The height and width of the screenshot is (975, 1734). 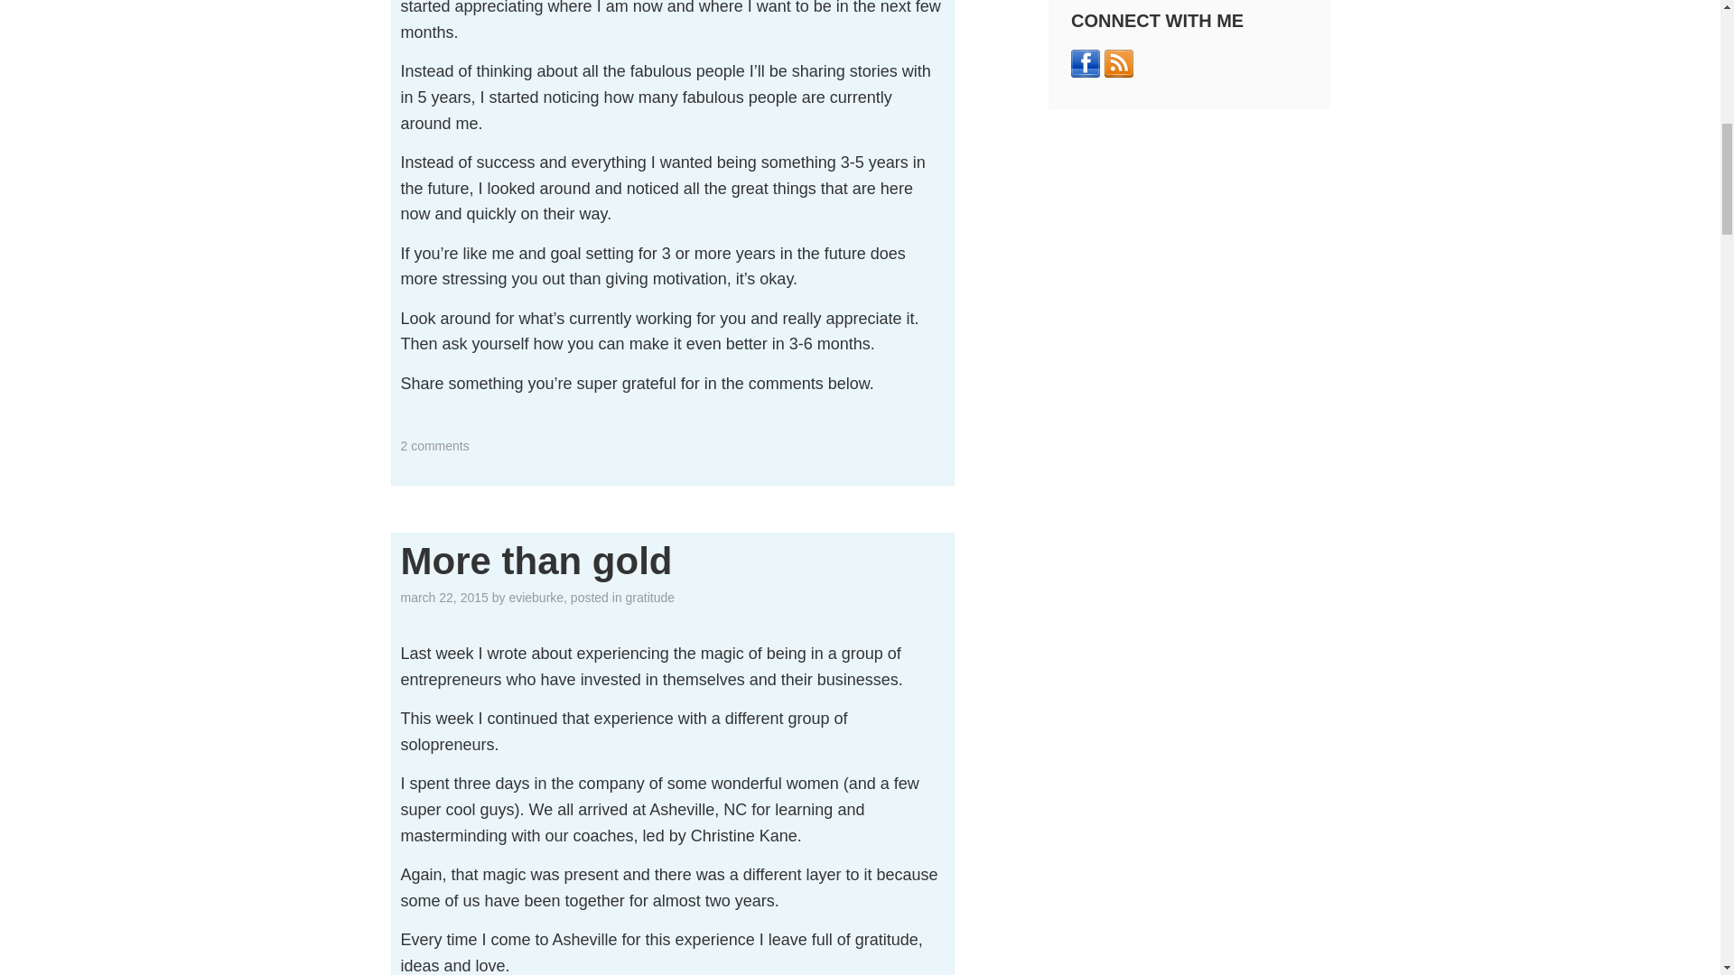 What do you see at coordinates (536, 561) in the screenshot?
I see `More than gold` at bounding box center [536, 561].